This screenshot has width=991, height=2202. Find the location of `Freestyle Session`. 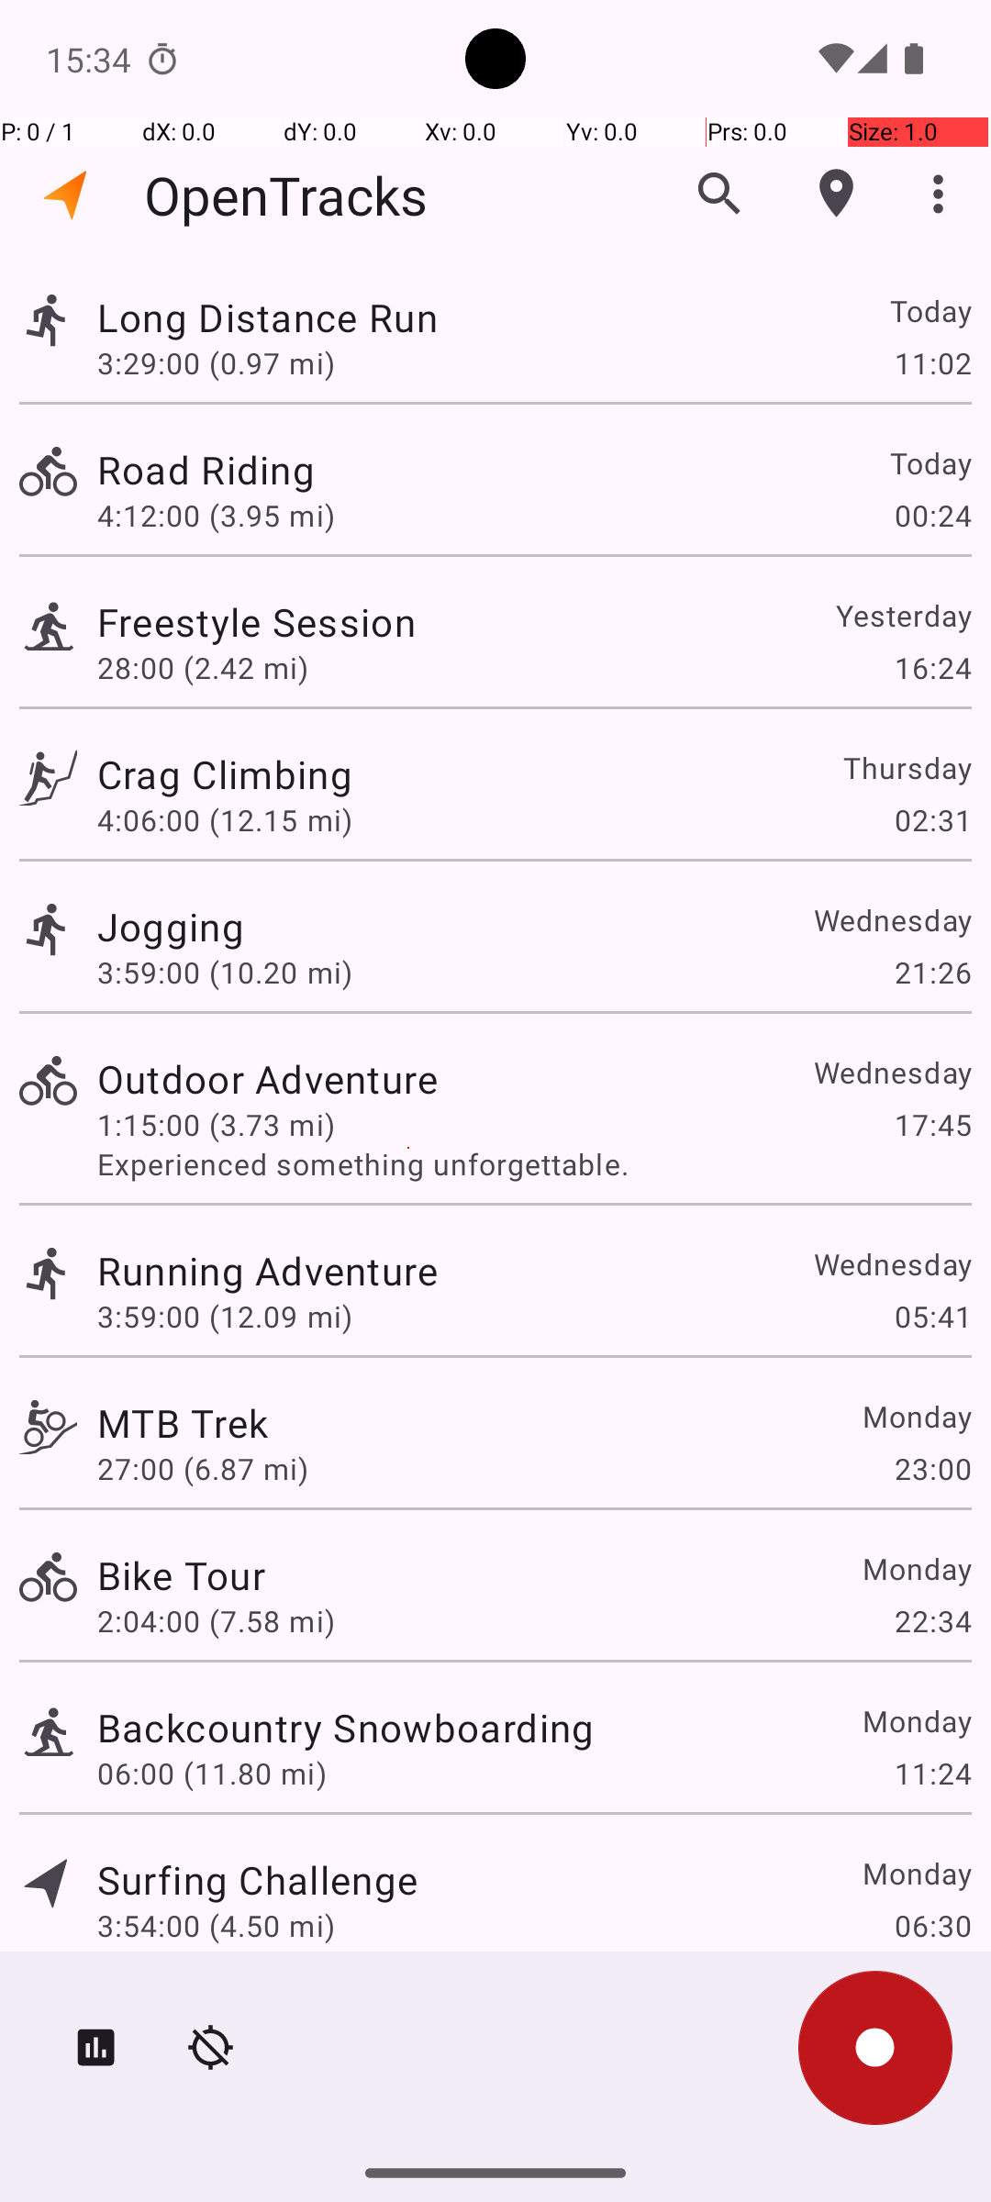

Freestyle Session is located at coordinates (257, 622).